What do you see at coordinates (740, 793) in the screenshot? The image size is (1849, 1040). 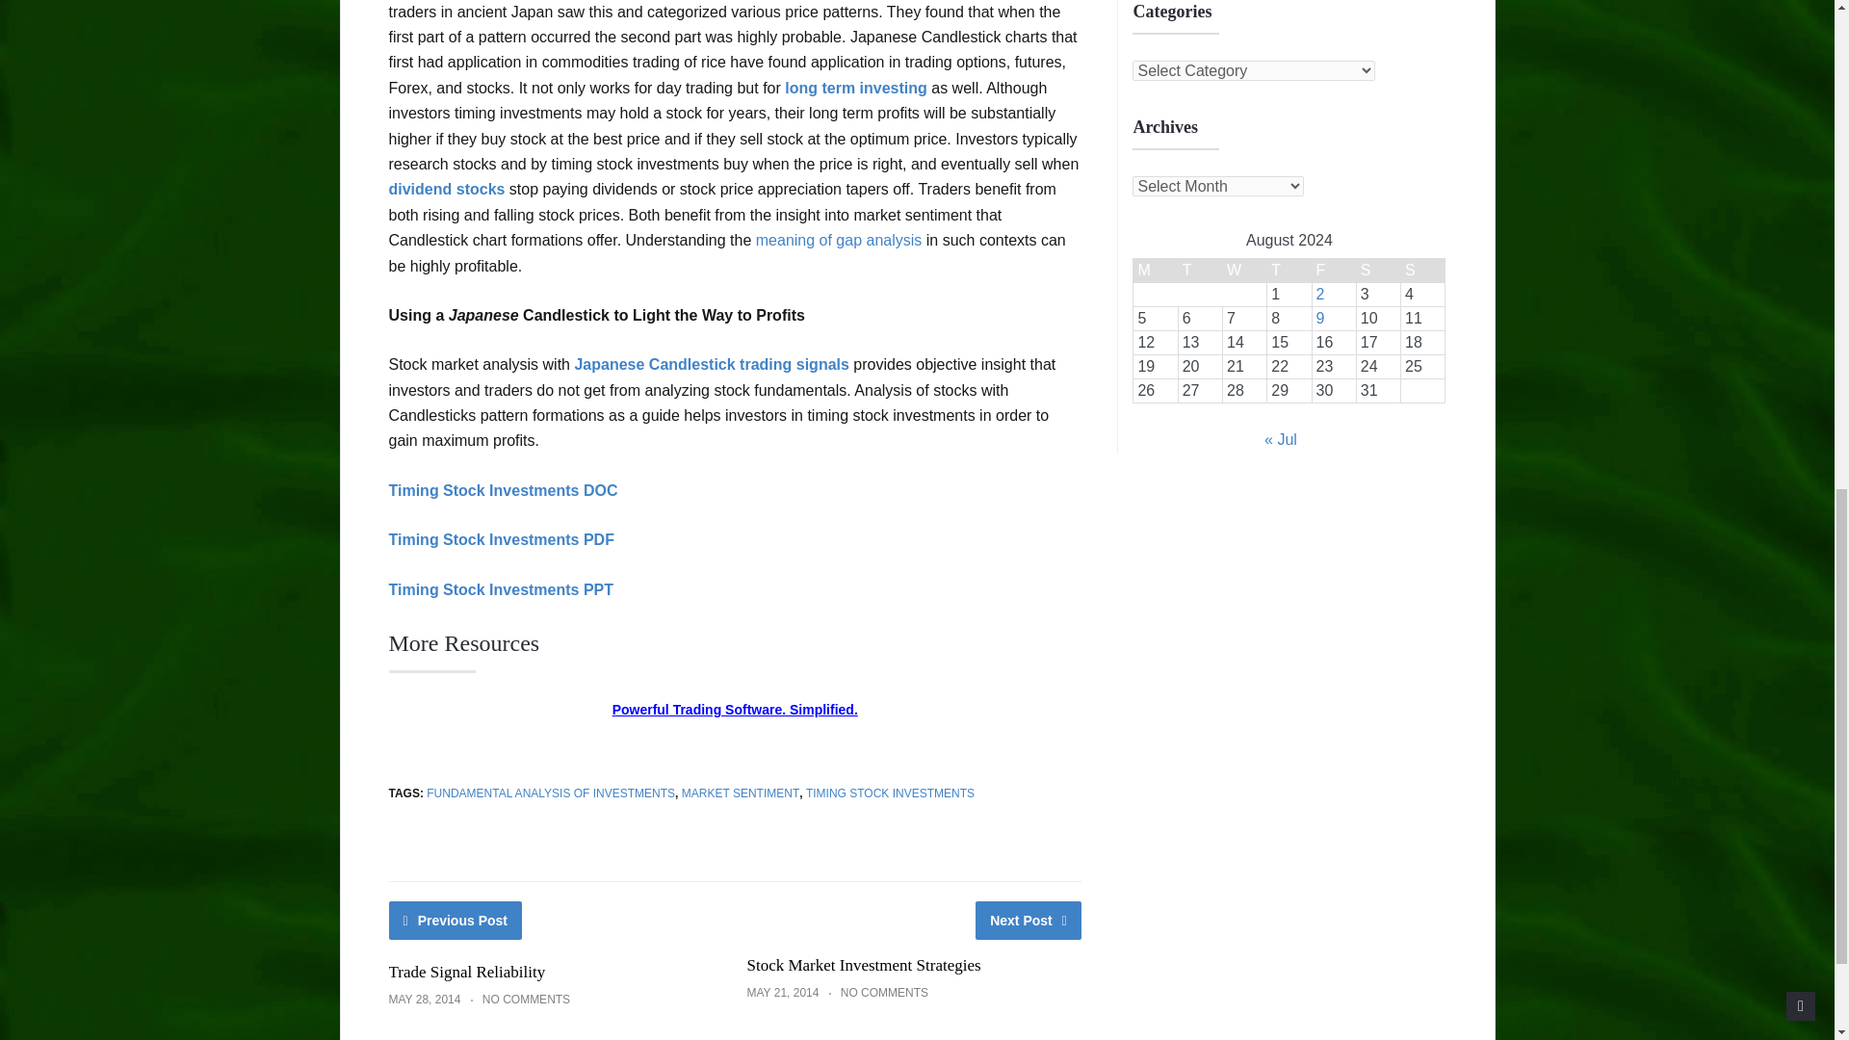 I see `MARKET SENTIMENT` at bounding box center [740, 793].